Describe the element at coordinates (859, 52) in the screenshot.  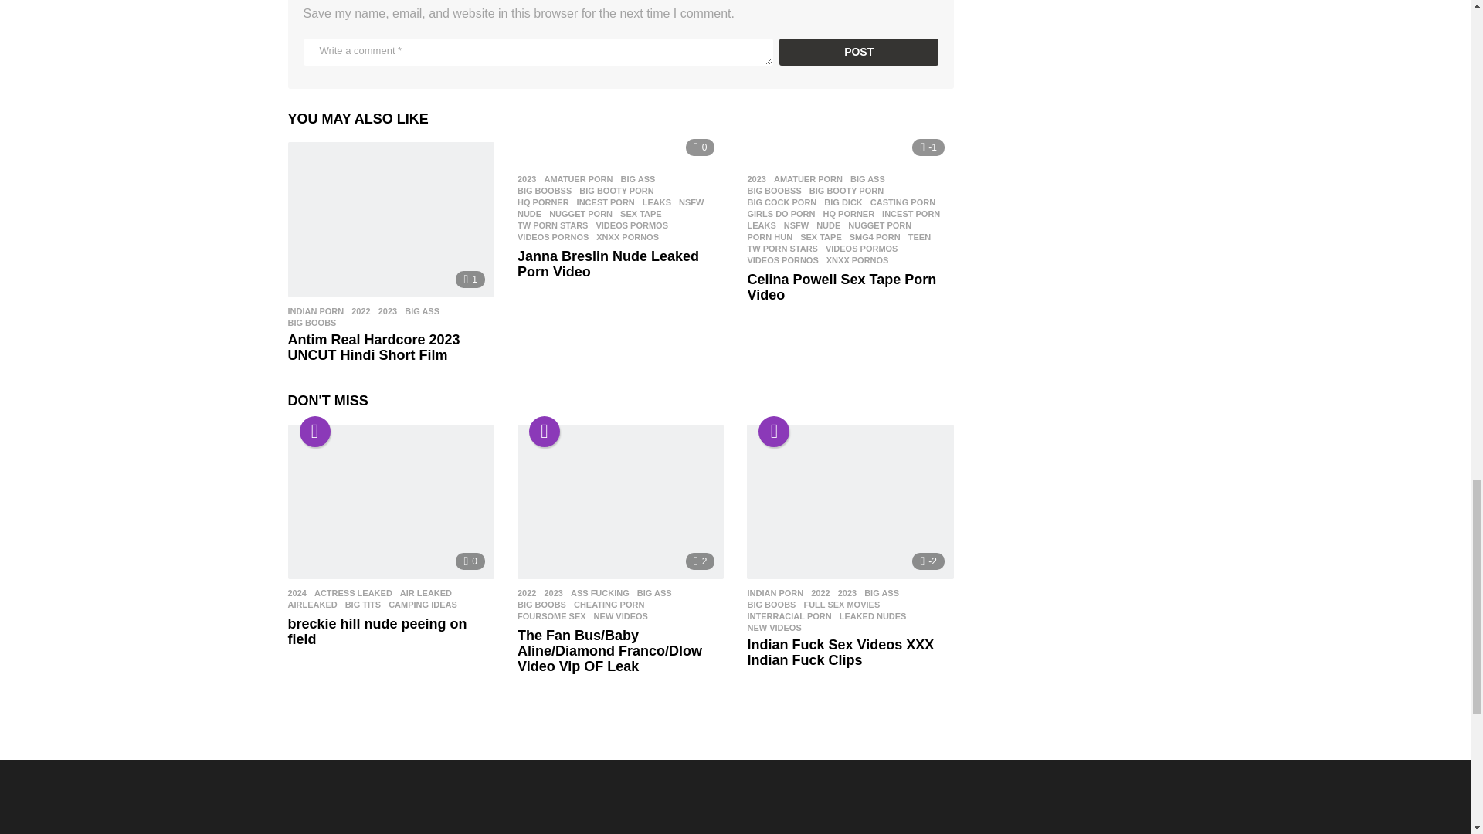
I see `Post` at that location.